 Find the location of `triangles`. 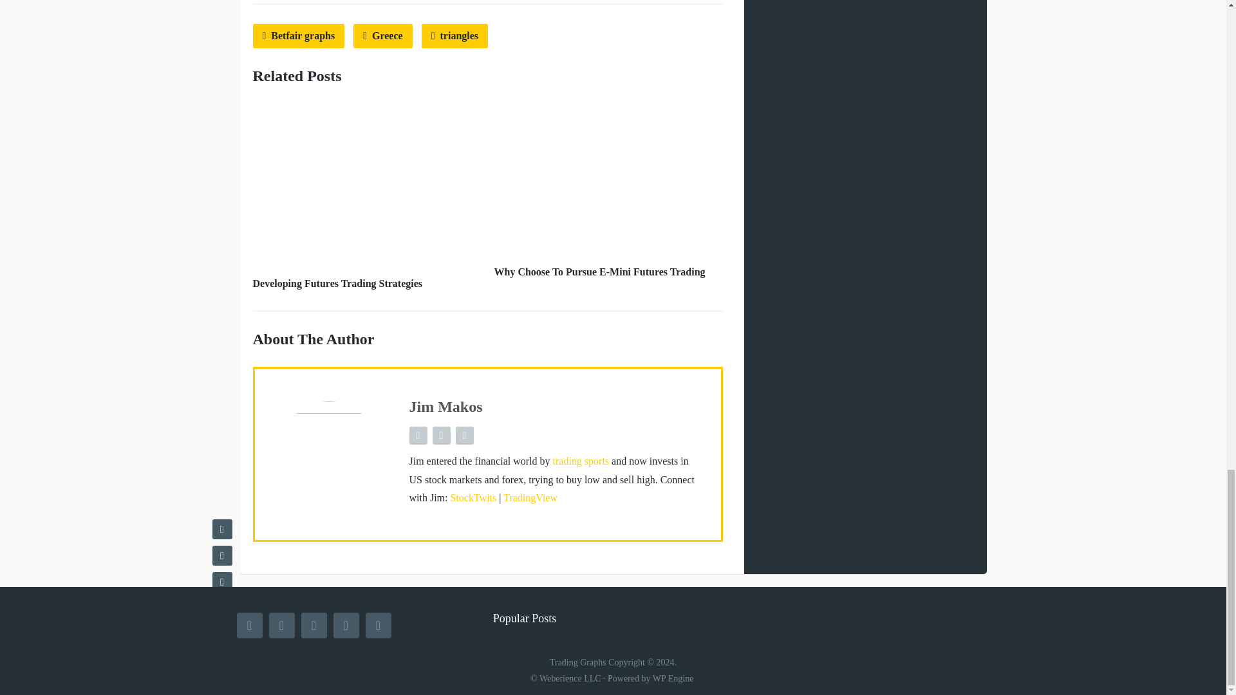

triangles is located at coordinates (454, 36).